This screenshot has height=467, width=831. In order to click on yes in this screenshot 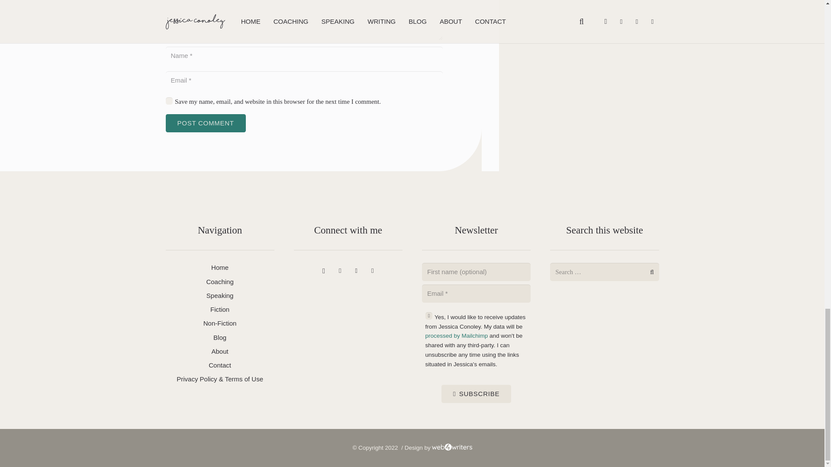, I will do `click(438, 316)`.